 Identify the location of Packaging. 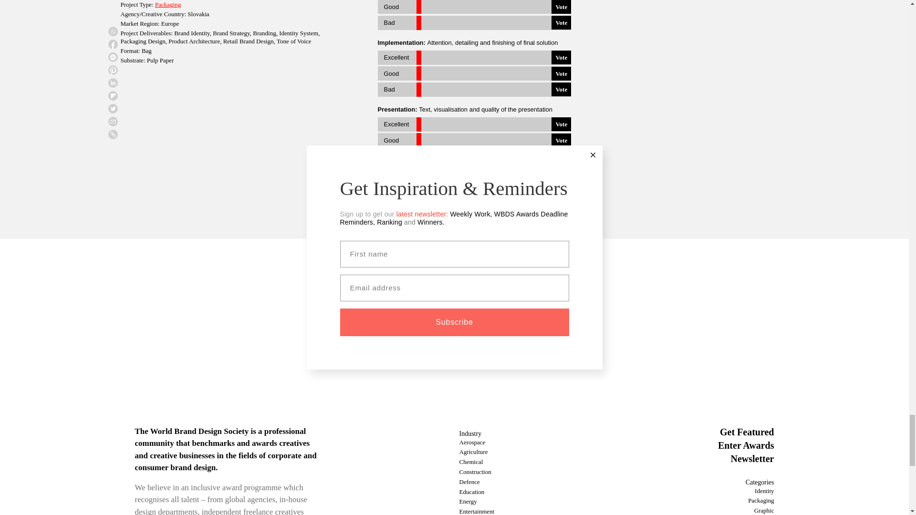
(167, 5).